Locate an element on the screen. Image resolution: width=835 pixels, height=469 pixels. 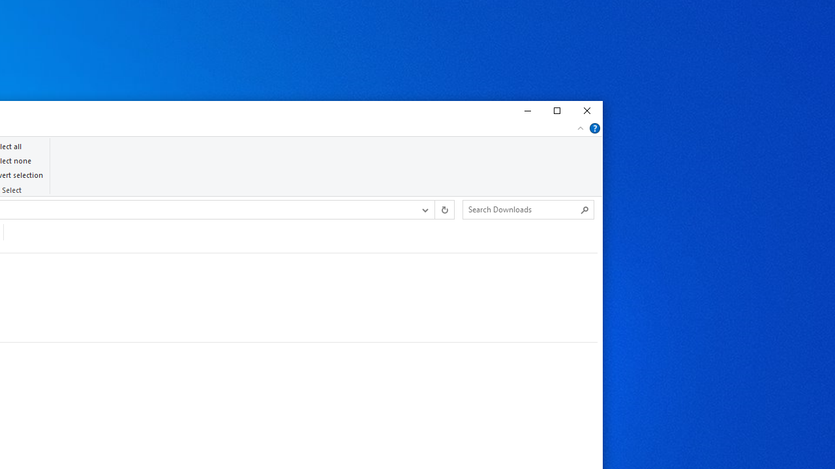
Search is located at coordinates (584, 210).